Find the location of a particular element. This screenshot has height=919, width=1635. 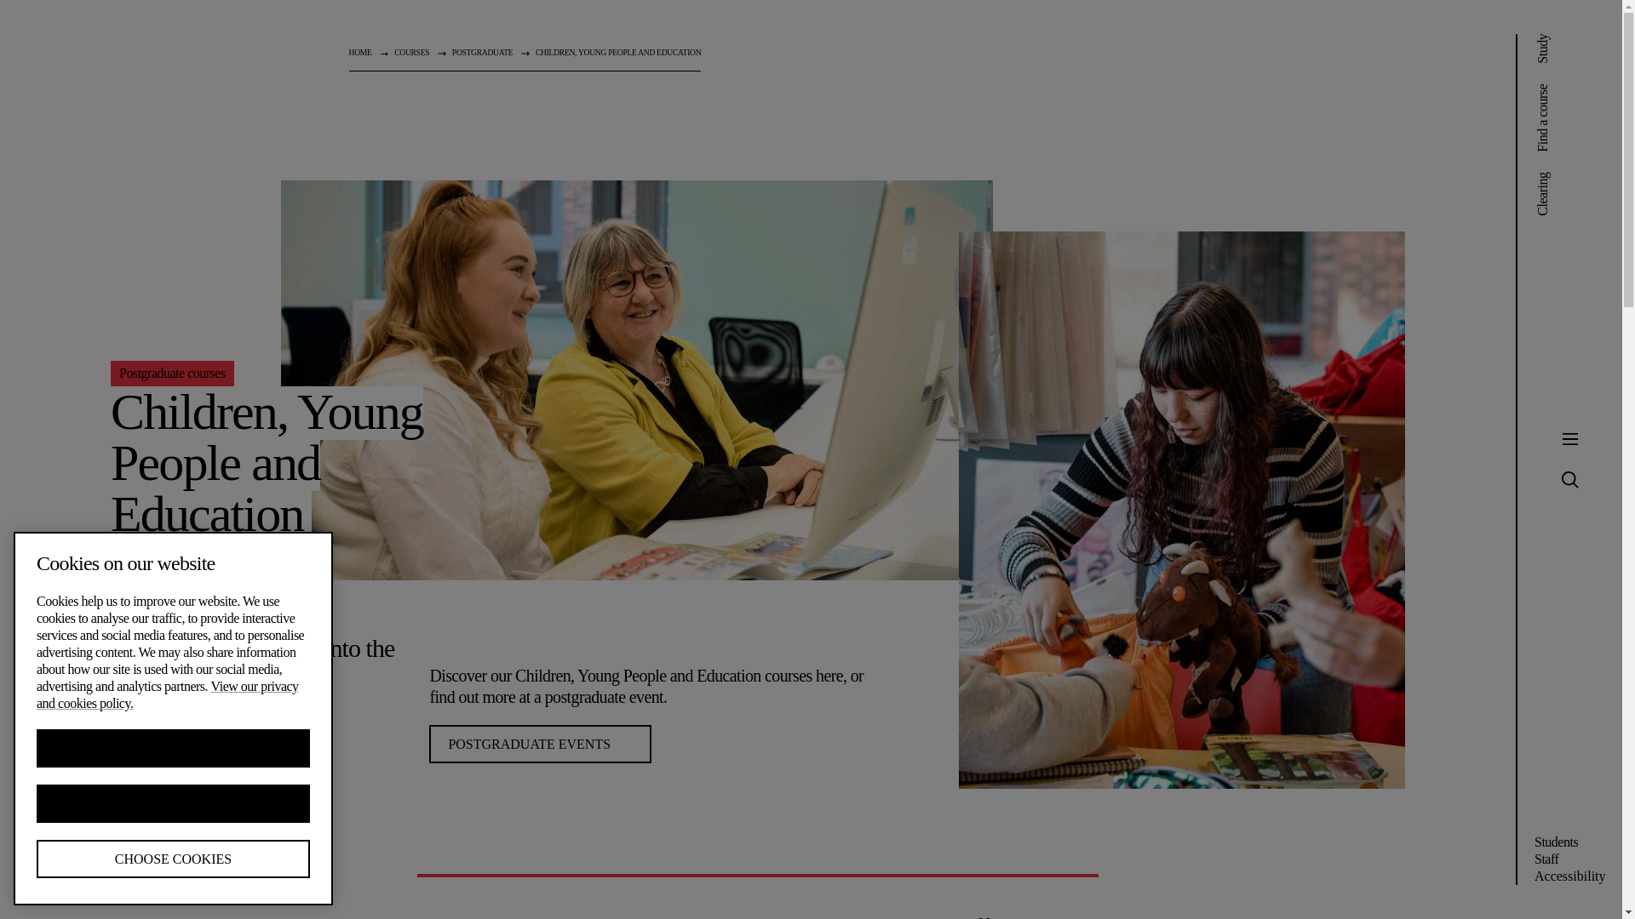

York St John University logo is located at coordinates (204, 65).